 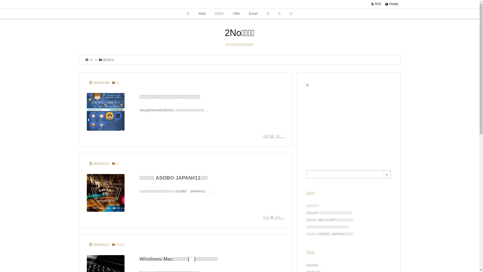 I want to click on   Feedly , so click(x=391, y=4).